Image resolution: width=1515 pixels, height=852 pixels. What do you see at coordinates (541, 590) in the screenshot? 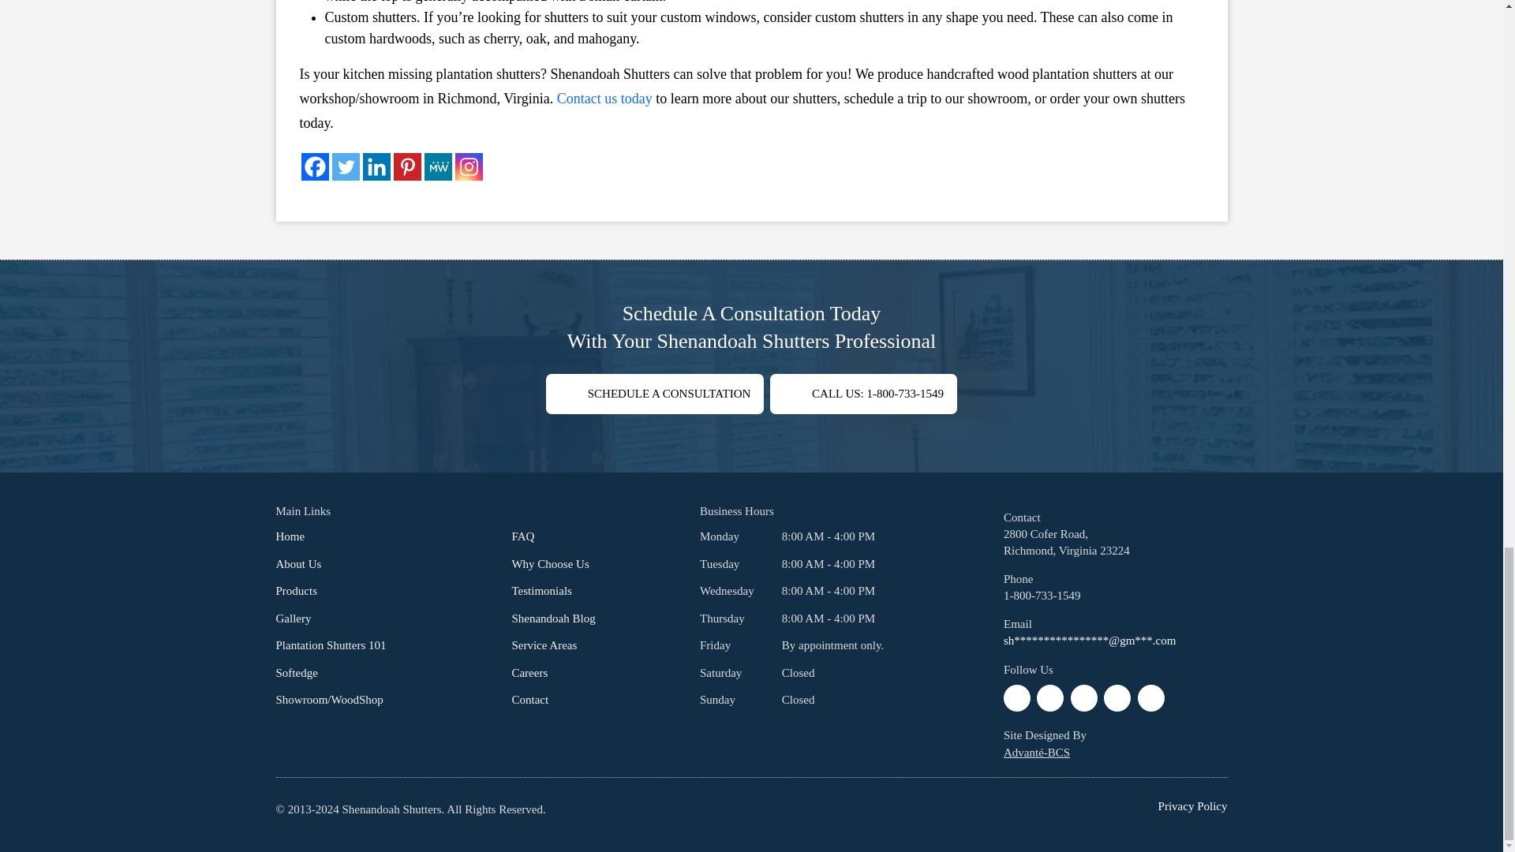
I see `Testimonials` at bounding box center [541, 590].